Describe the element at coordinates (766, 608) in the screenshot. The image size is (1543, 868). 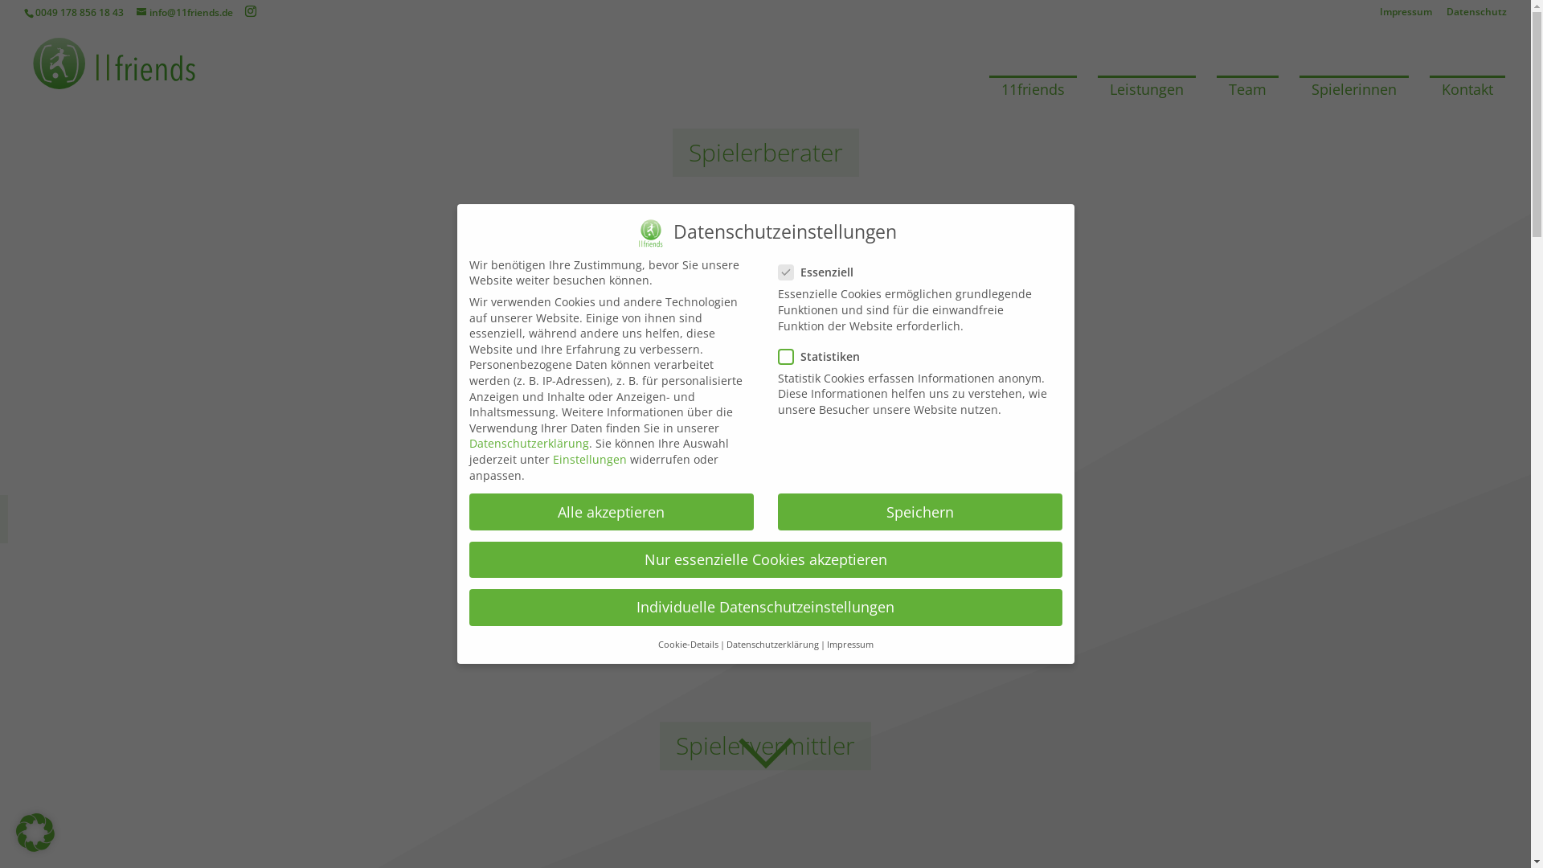
I see `Individuelle Datenschutzeinstellungen` at that location.